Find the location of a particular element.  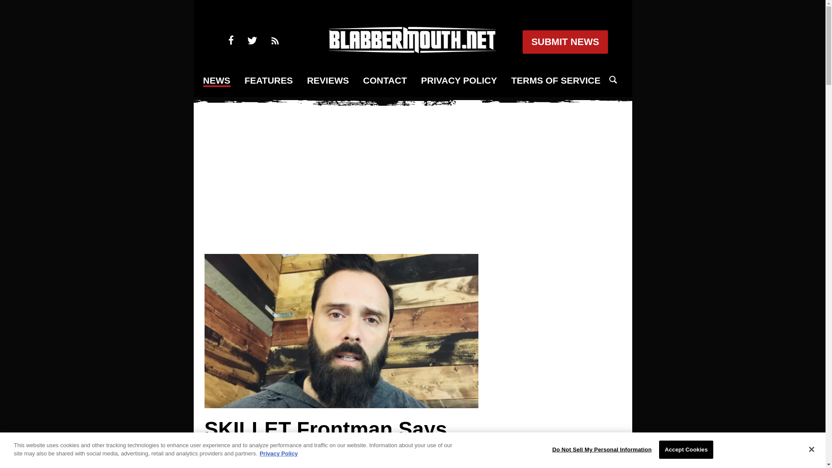

SUBMIT NEWS is located at coordinates (565, 42).